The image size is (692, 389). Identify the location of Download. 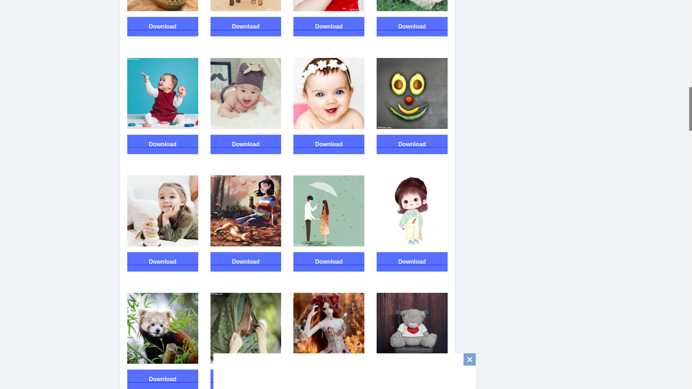
(163, 26).